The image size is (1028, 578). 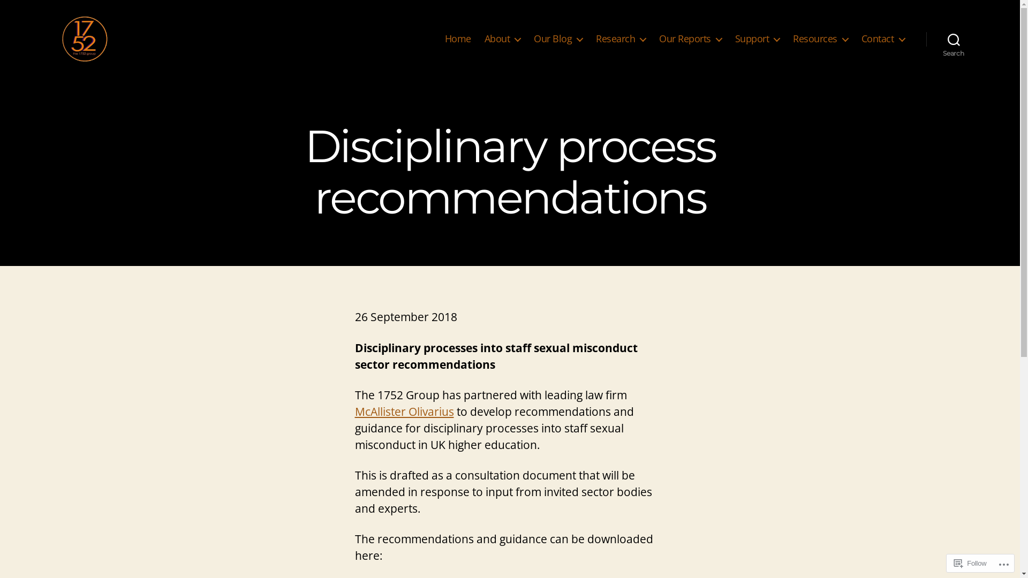 What do you see at coordinates (820, 39) in the screenshot?
I see `Resources` at bounding box center [820, 39].